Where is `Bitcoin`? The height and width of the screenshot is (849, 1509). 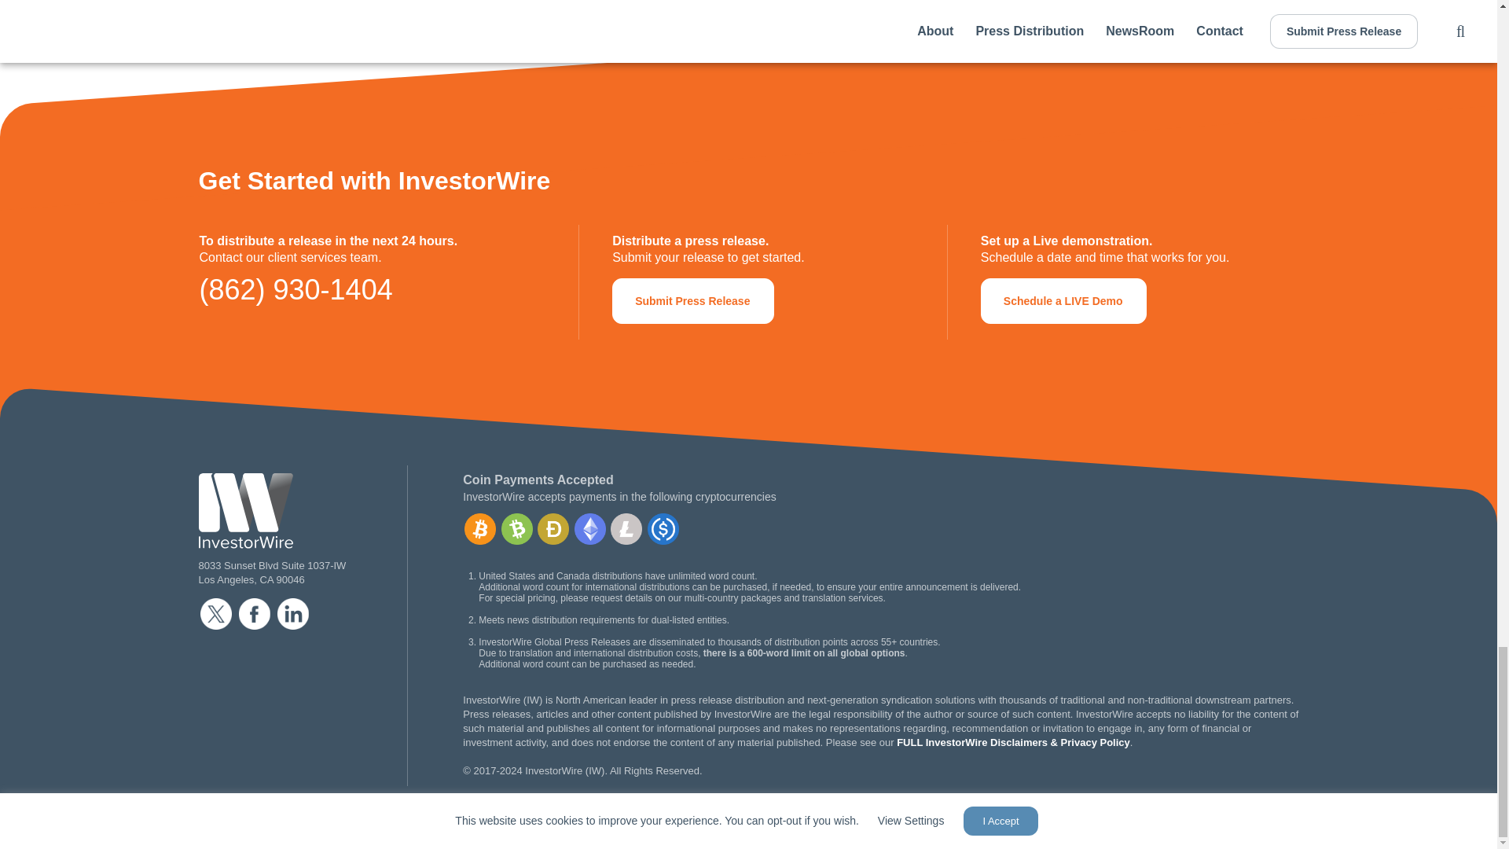 Bitcoin is located at coordinates (480, 529).